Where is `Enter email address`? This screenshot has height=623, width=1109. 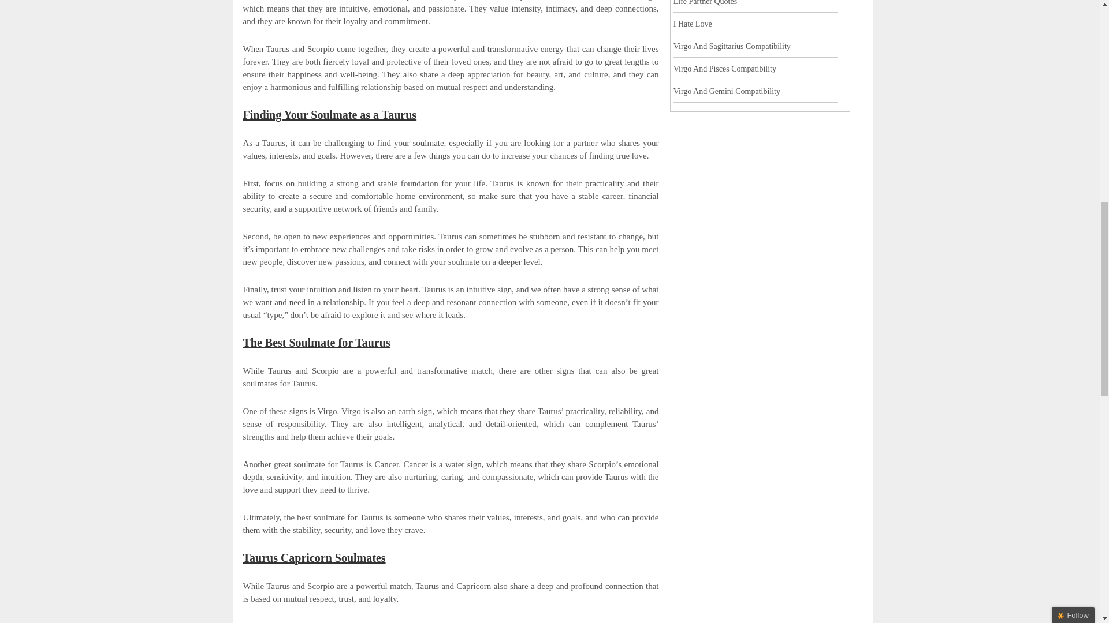
Enter email address is located at coordinates (1027, 84).